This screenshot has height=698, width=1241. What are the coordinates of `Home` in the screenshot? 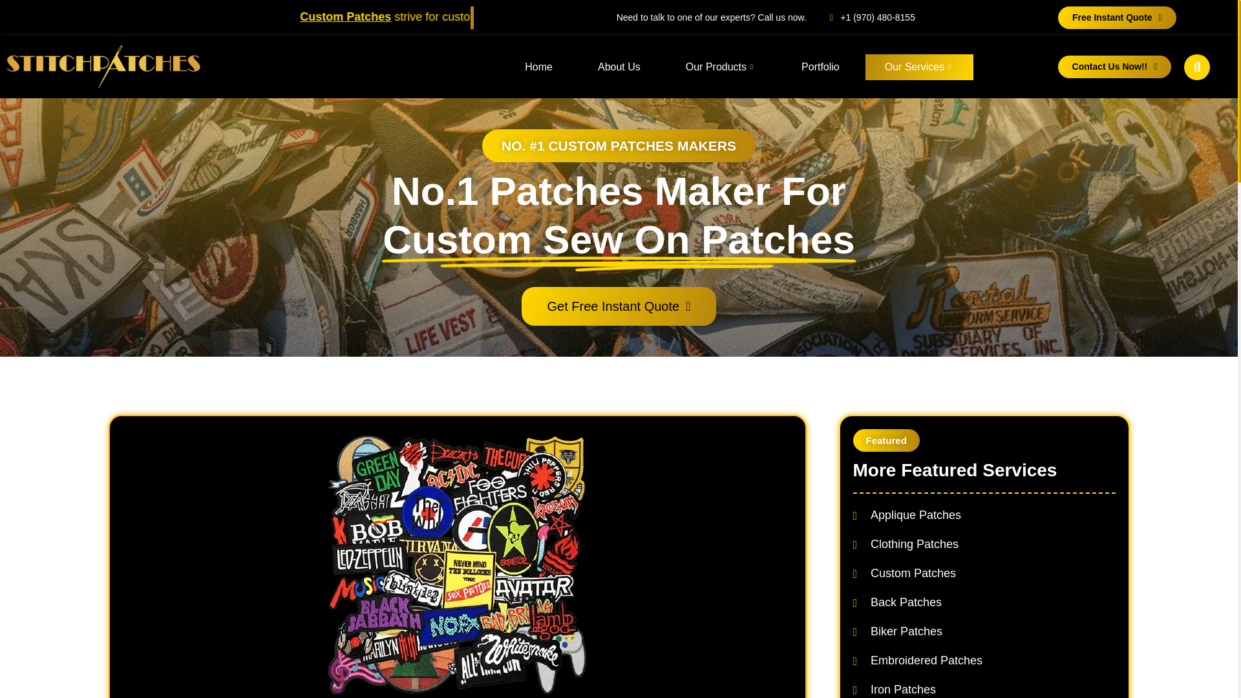 It's located at (538, 67).